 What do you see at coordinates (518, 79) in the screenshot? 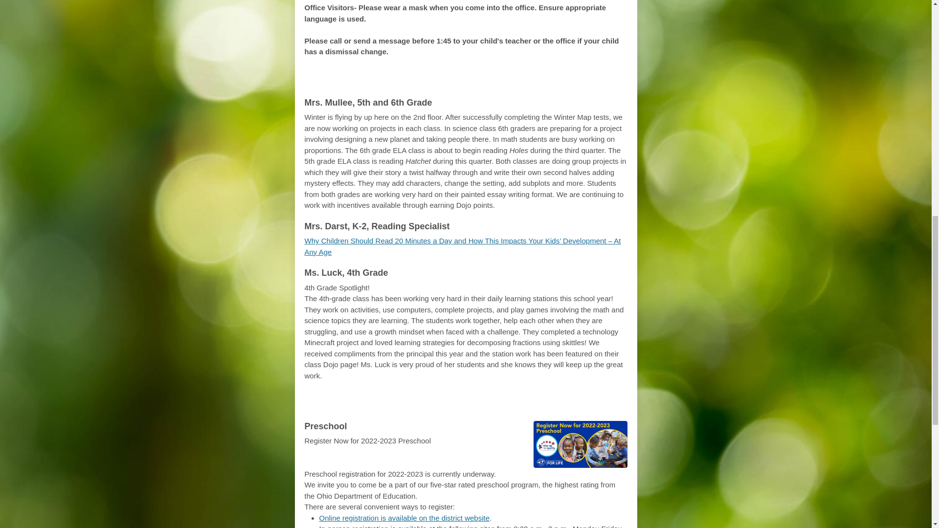
I see `Staff` at bounding box center [518, 79].